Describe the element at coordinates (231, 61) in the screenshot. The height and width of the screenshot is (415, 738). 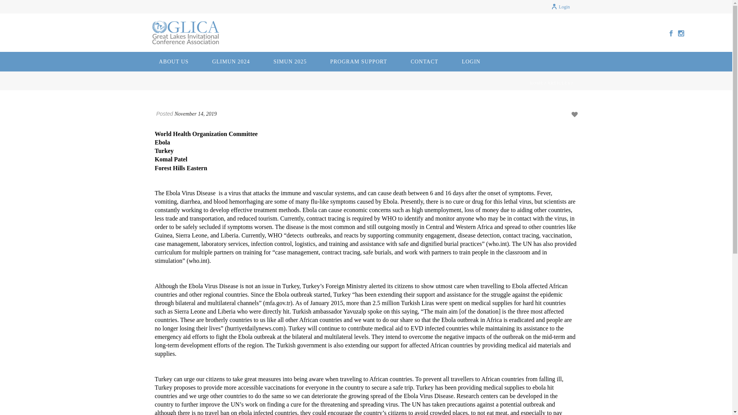
I see `GLIMUN 2024` at that location.